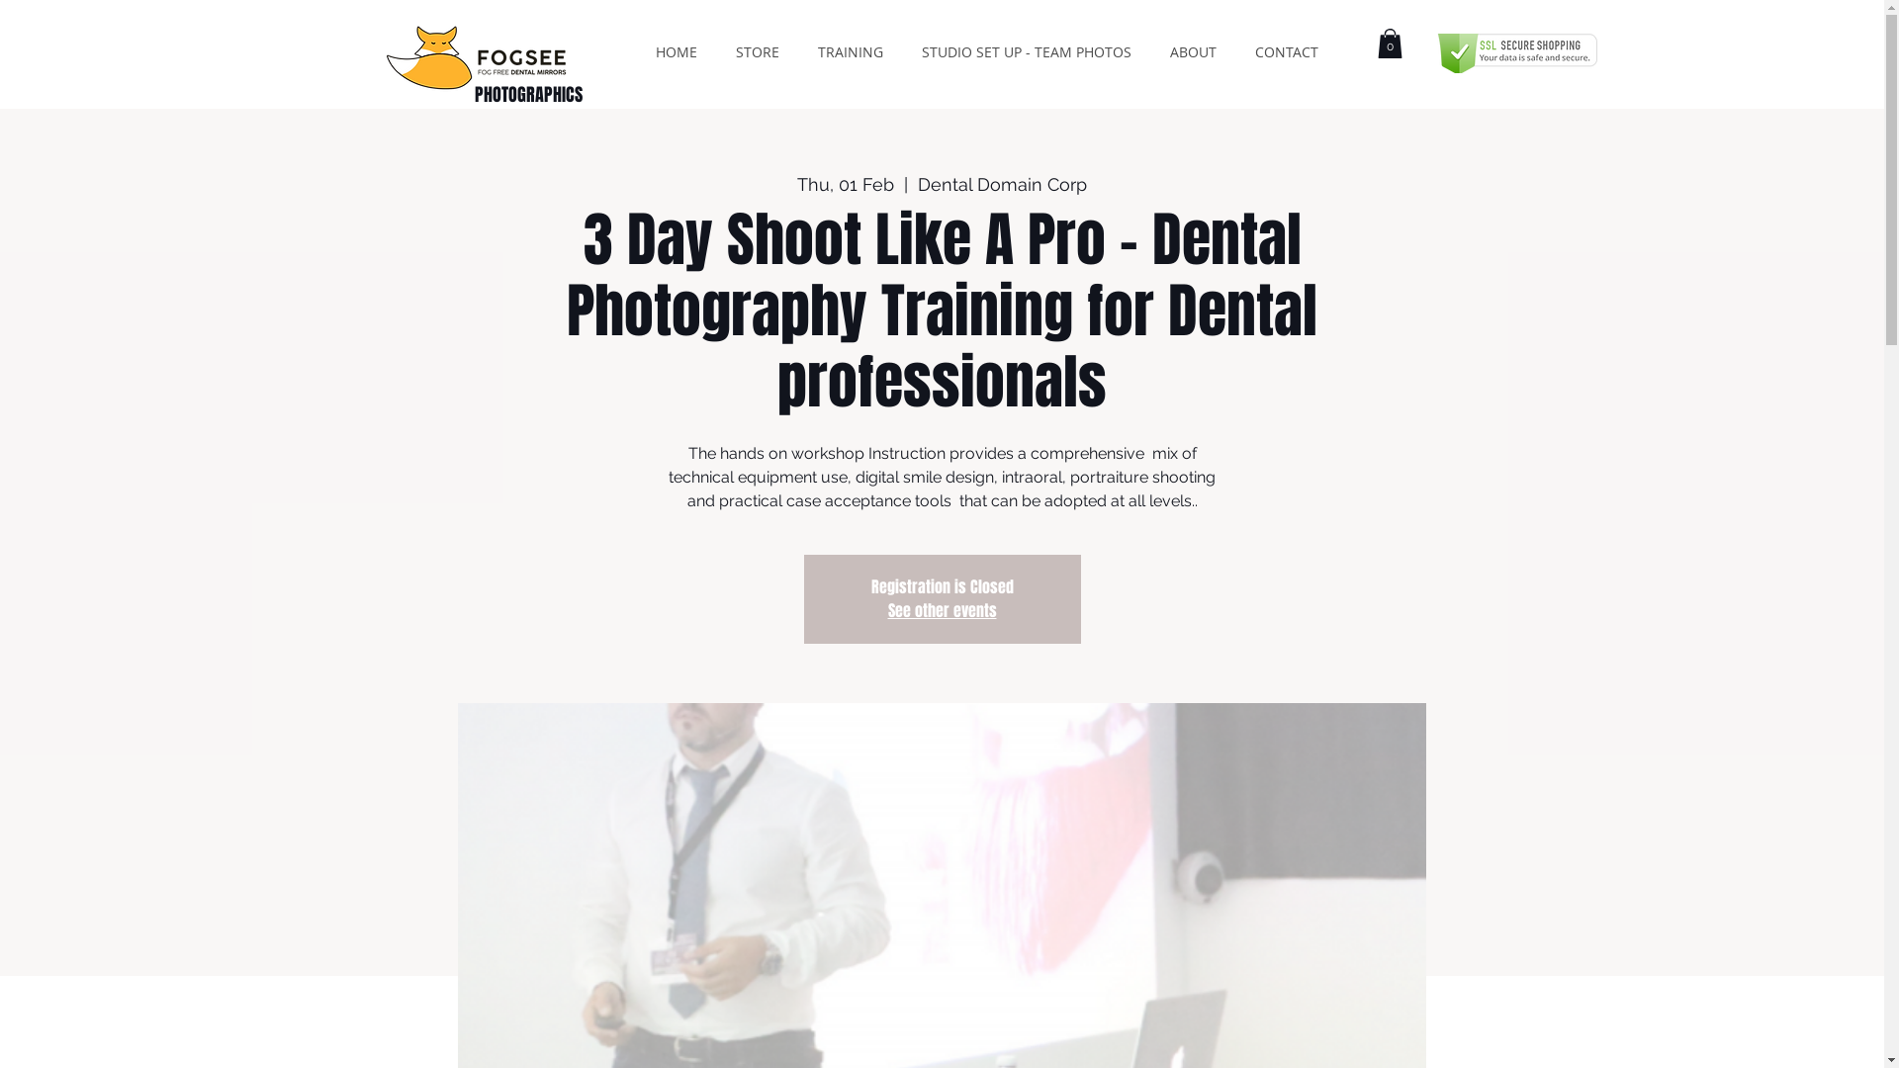  Describe the element at coordinates (1389, 44) in the screenshot. I see `0` at that location.